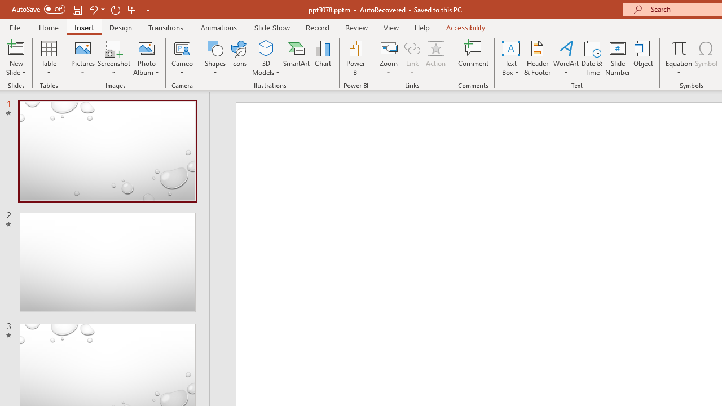 The width and height of the screenshot is (722, 406). What do you see at coordinates (474, 58) in the screenshot?
I see `Comment` at bounding box center [474, 58].